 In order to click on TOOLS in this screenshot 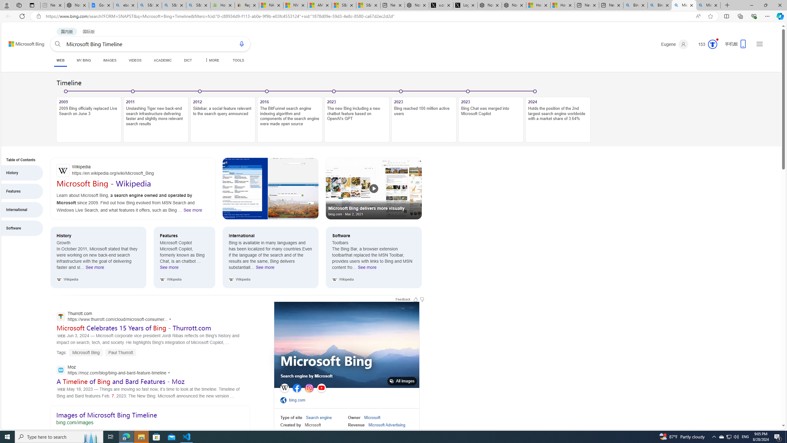, I will do `click(238, 60)`.